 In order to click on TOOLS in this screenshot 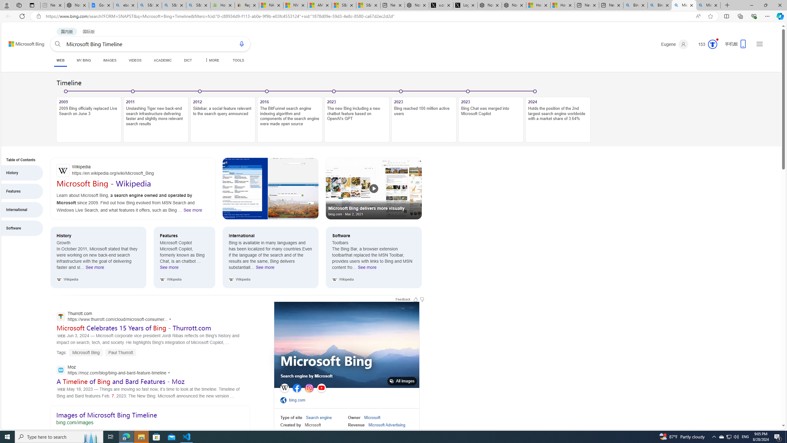, I will do `click(238, 60)`.